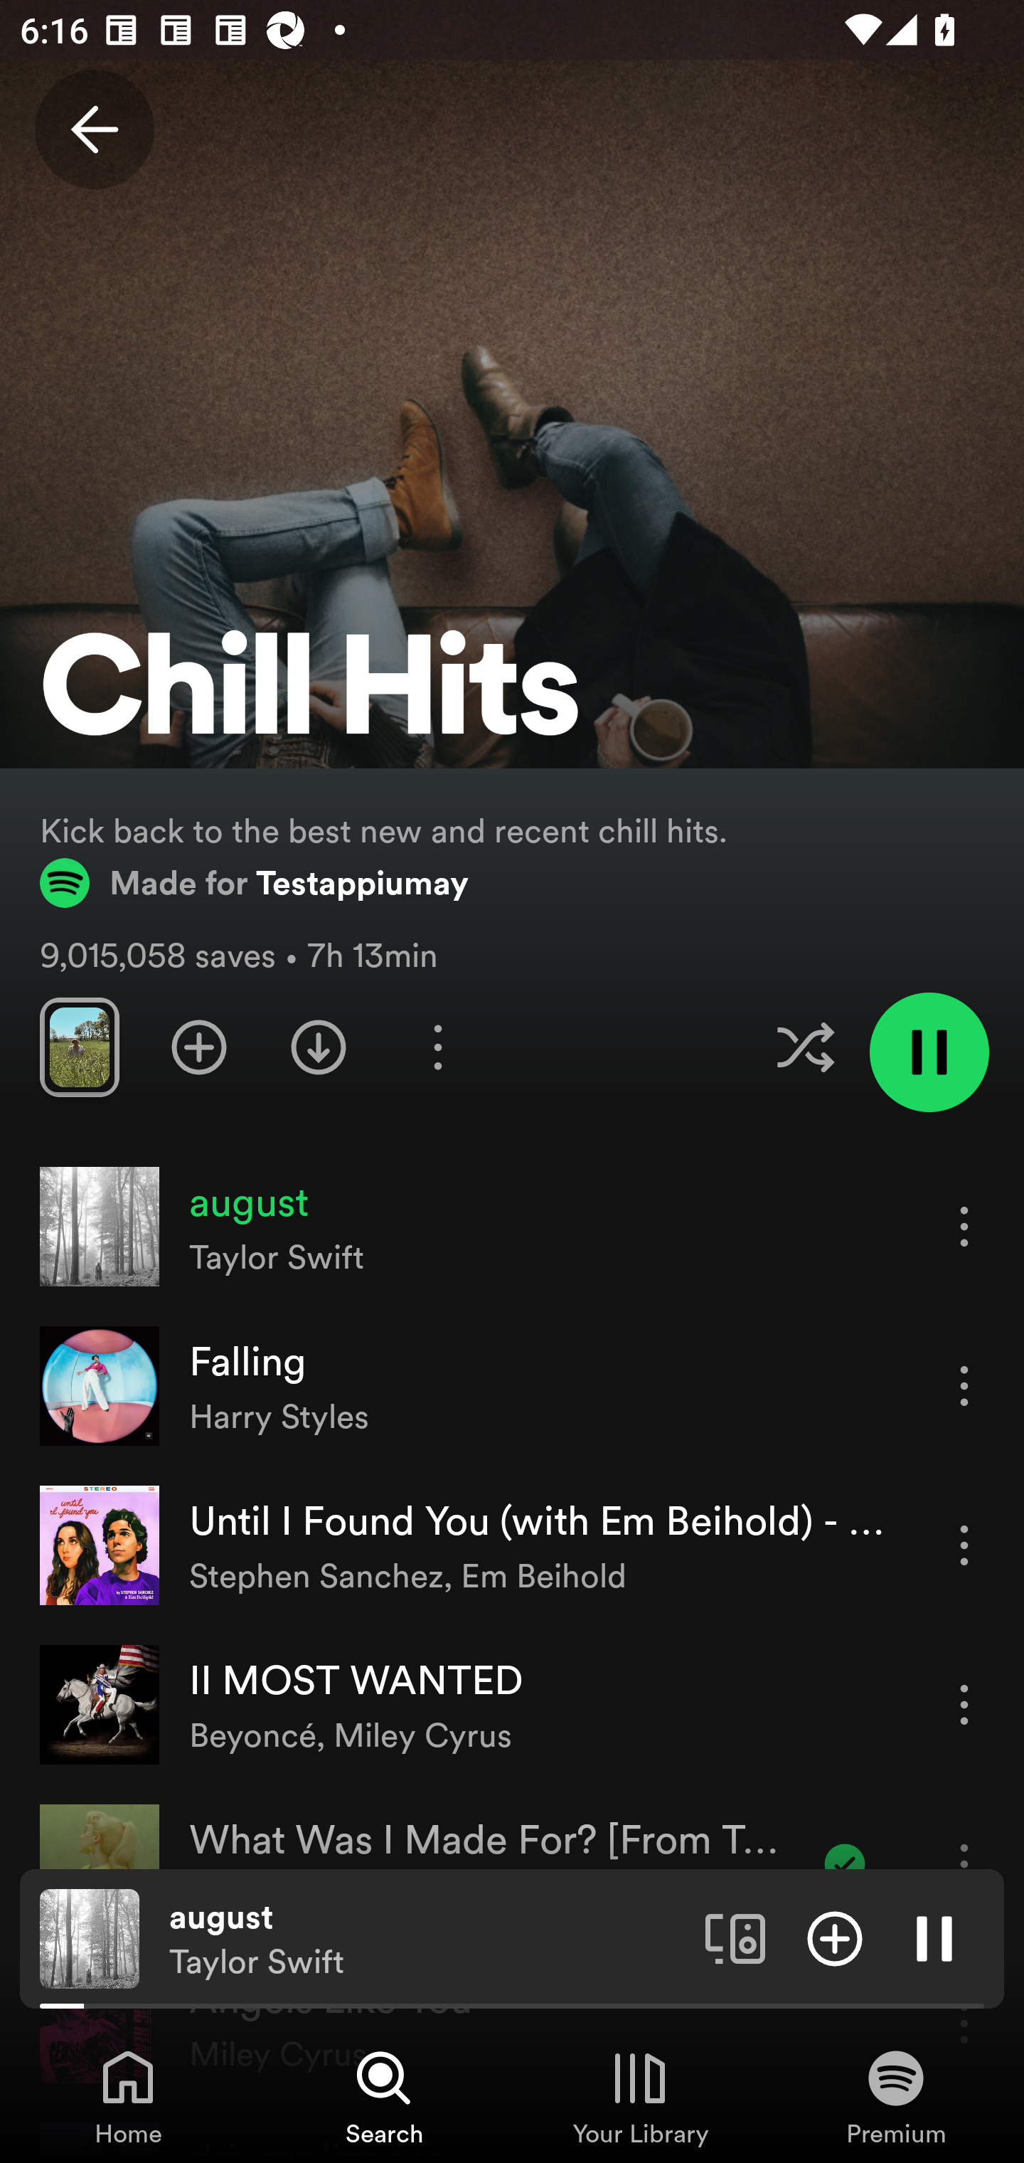 Image resolution: width=1024 pixels, height=2163 pixels. I want to click on More options for song II MOST WANTED, so click(964, 1705).